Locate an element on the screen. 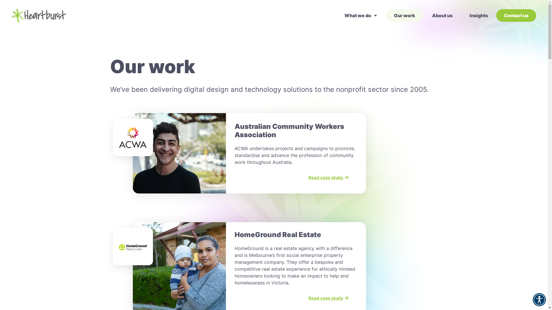 The height and width of the screenshot is (310, 552). Contact us is located at coordinates (516, 15).